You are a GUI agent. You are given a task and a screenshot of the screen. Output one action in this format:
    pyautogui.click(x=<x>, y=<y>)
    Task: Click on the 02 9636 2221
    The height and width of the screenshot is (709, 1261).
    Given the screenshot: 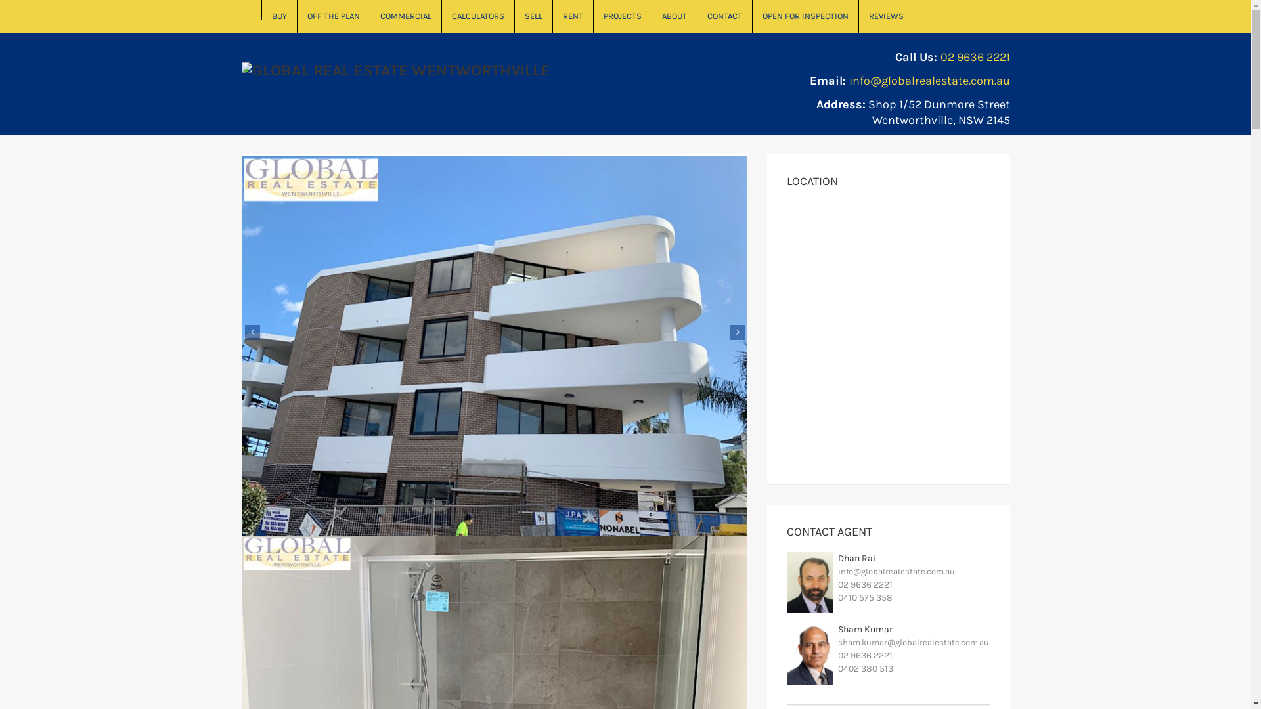 What is the action you would take?
    pyautogui.click(x=866, y=584)
    